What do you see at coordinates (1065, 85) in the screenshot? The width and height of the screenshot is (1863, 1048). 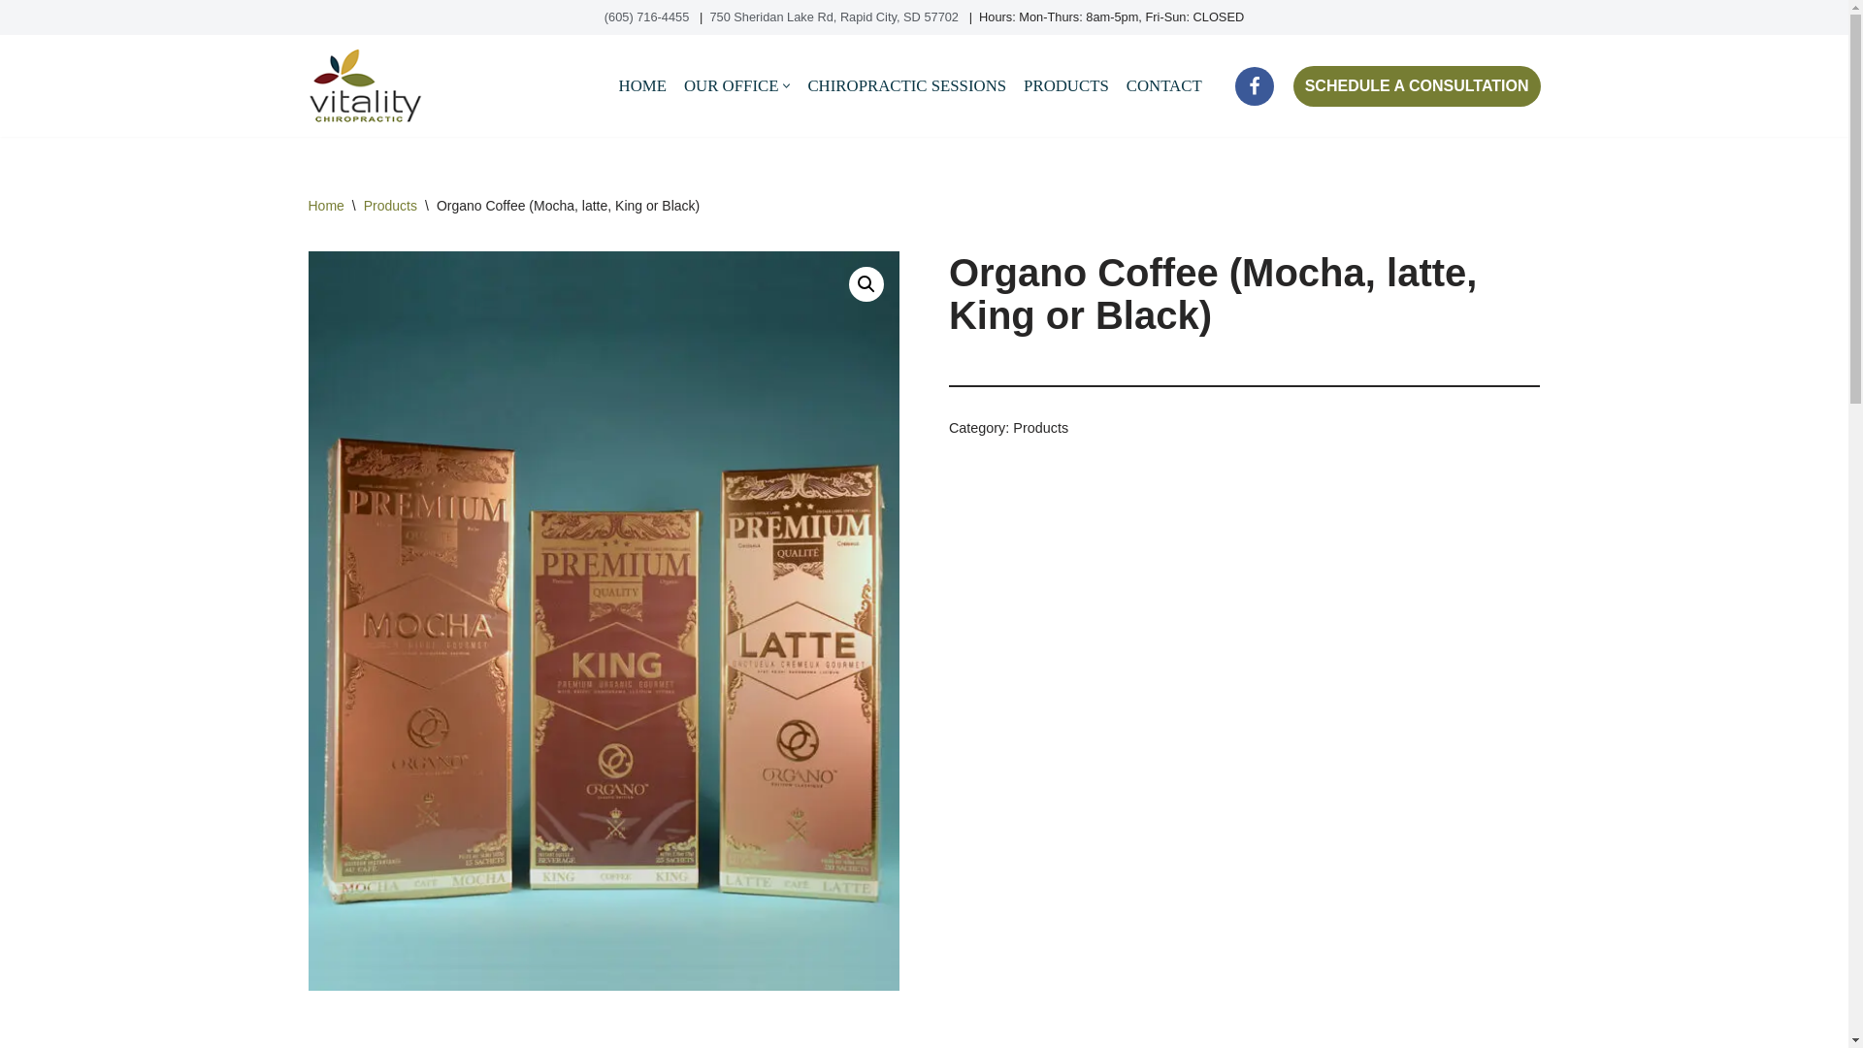 I see `PRODUCTS` at bounding box center [1065, 85].